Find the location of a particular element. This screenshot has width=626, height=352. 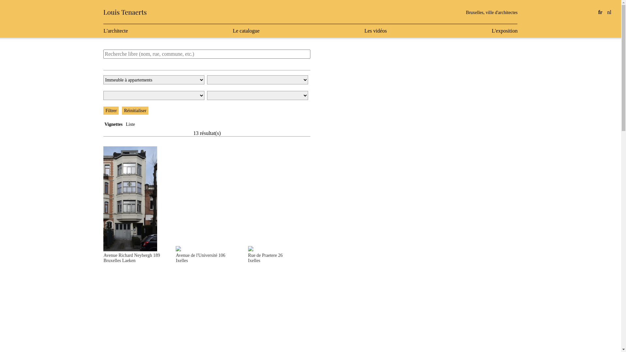

fr is located at coordinates (600, 12).